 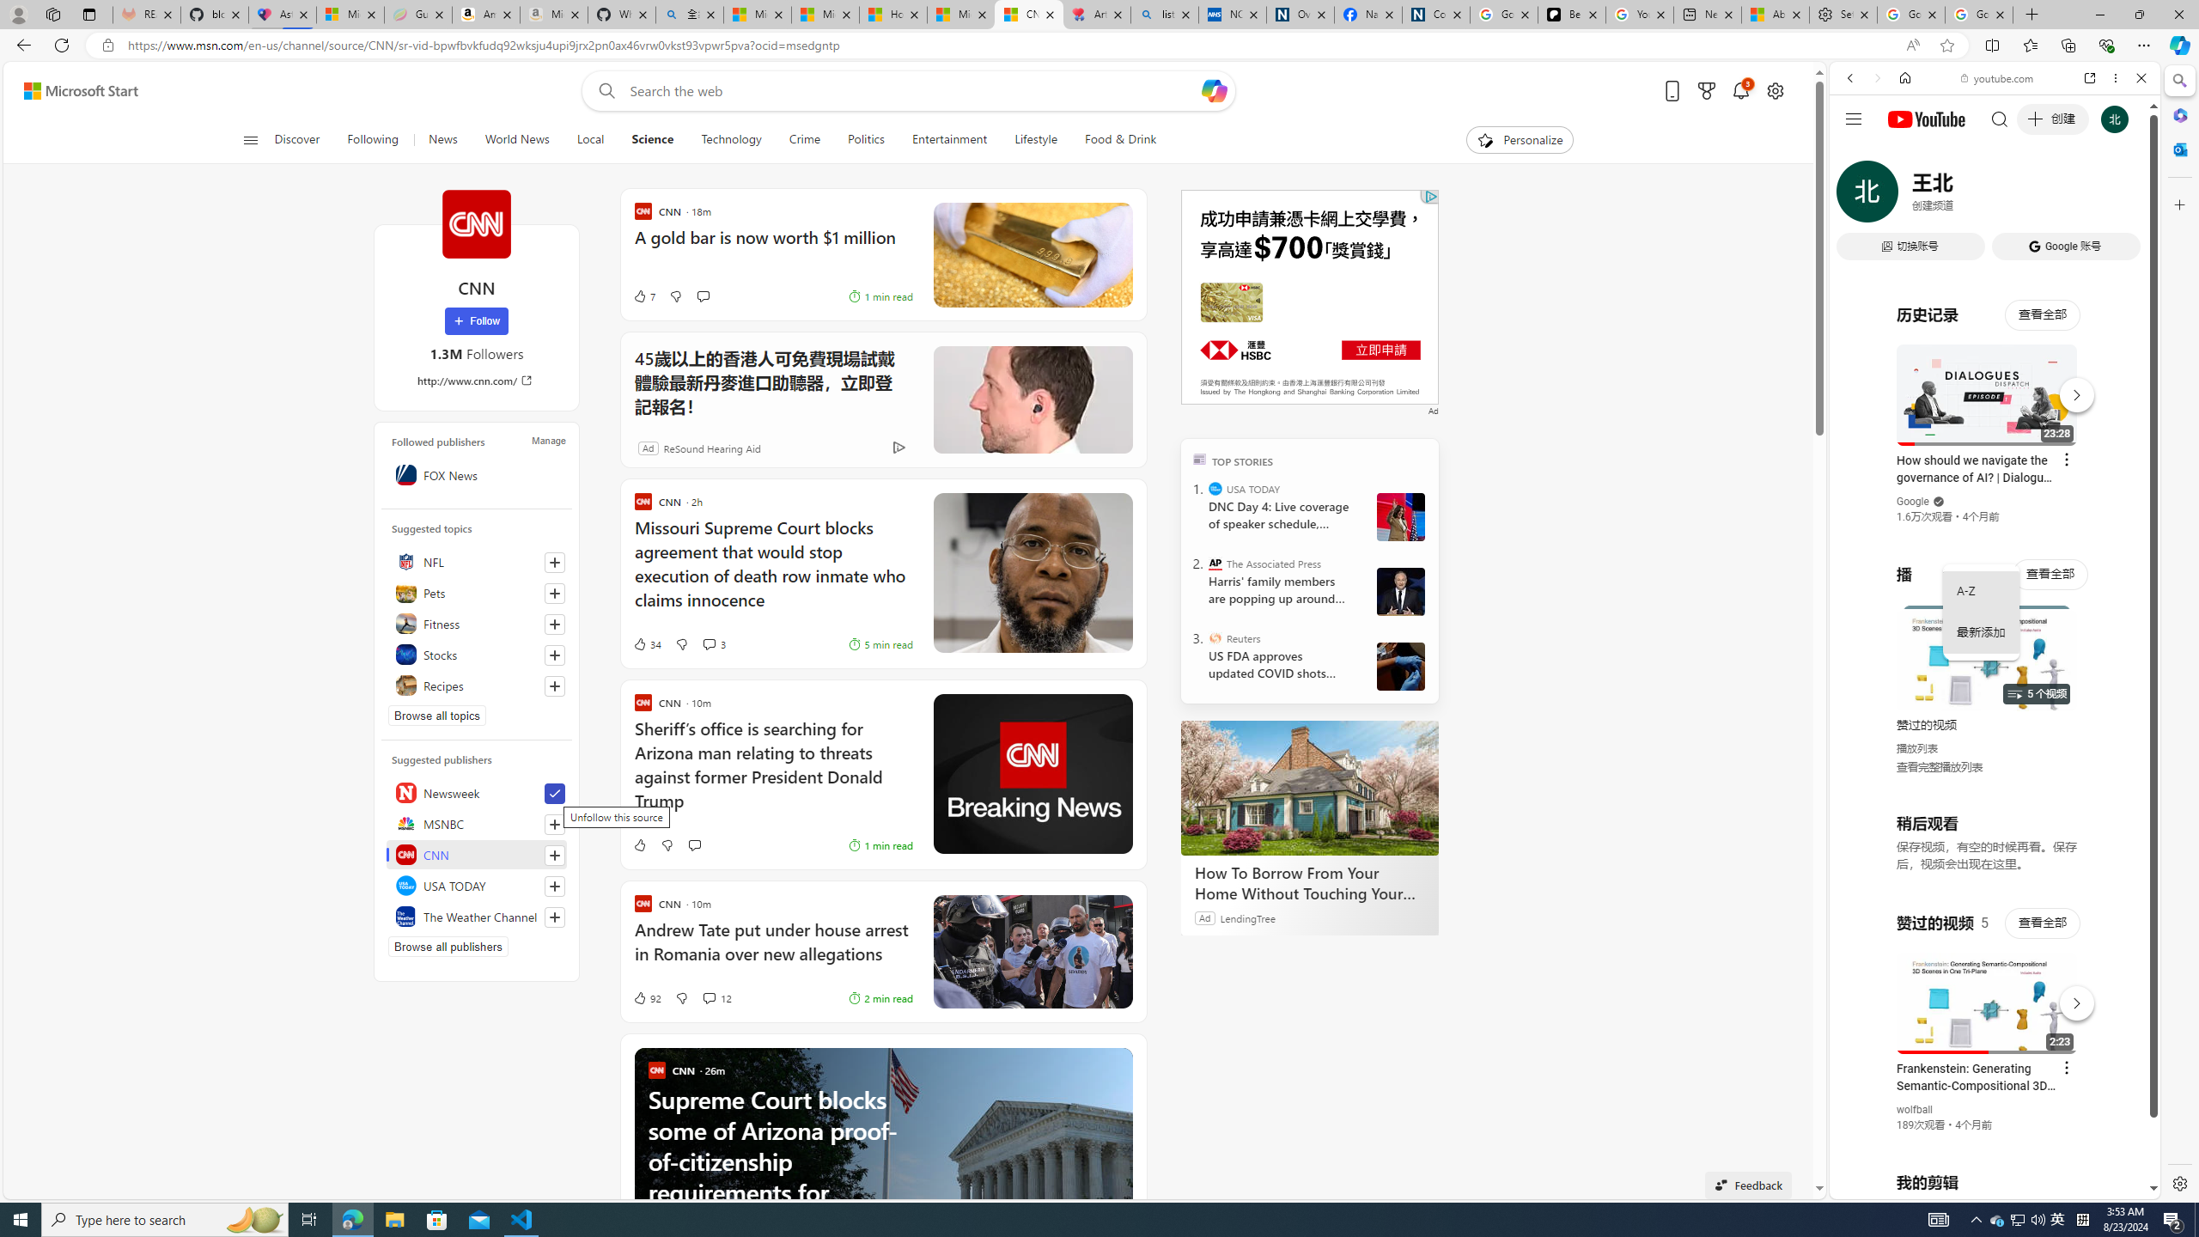 What do you see at coordinates (693, 845) in the screenshot?
I see `Start the conversation` at bounding box center [693, 845].